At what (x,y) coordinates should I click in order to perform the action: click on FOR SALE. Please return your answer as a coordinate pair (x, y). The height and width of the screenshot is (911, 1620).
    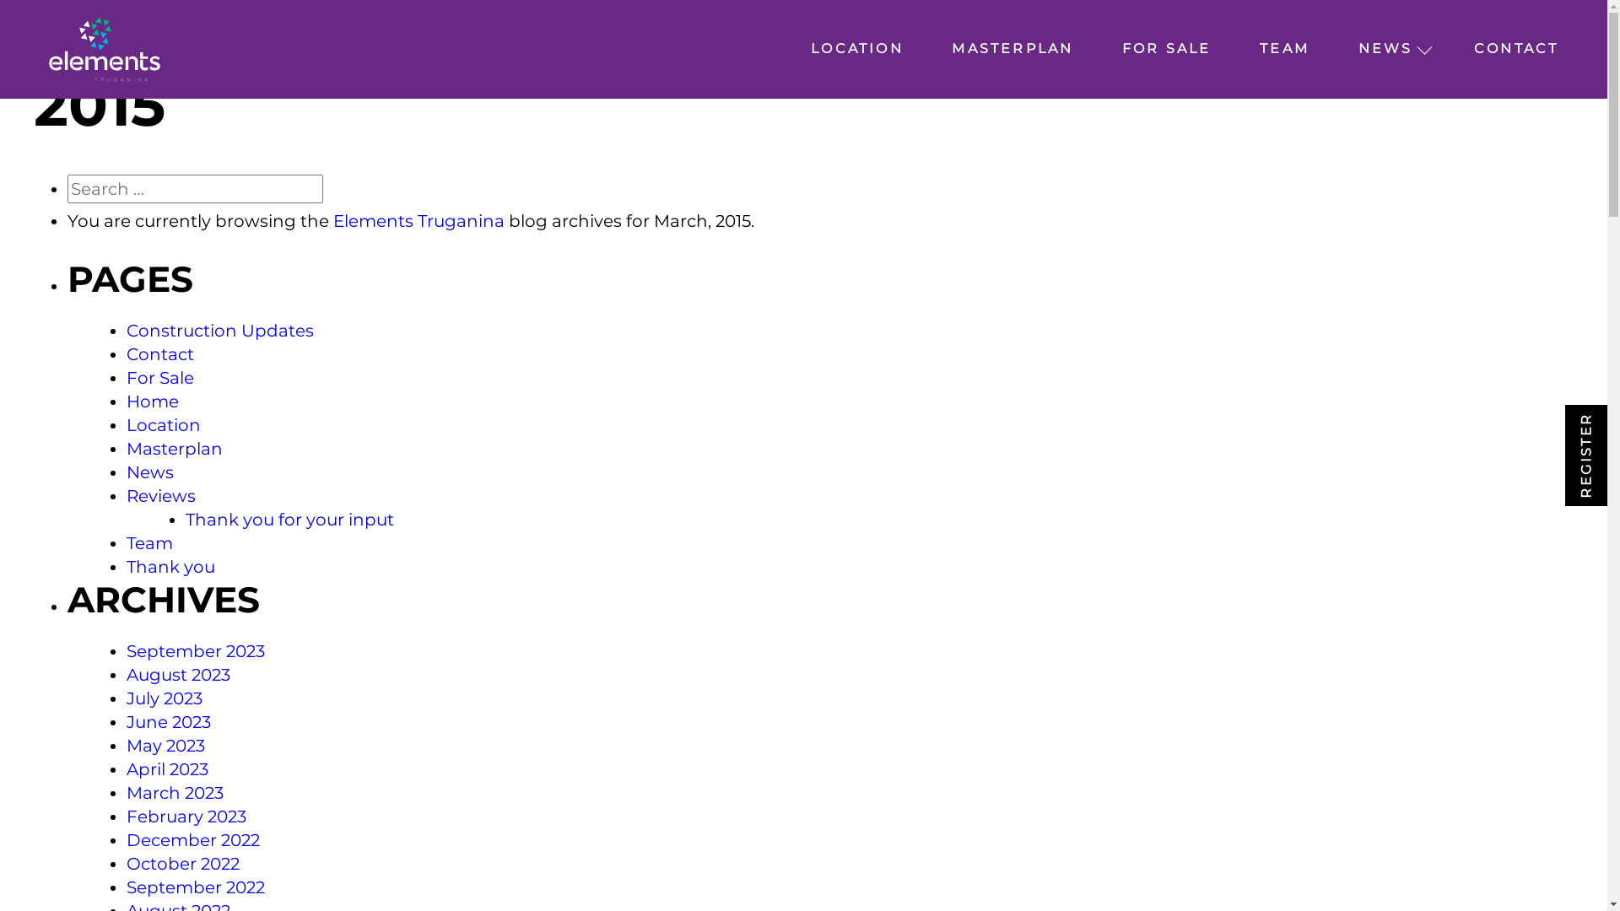
    Looking at the image, I should click on (1167, 49).